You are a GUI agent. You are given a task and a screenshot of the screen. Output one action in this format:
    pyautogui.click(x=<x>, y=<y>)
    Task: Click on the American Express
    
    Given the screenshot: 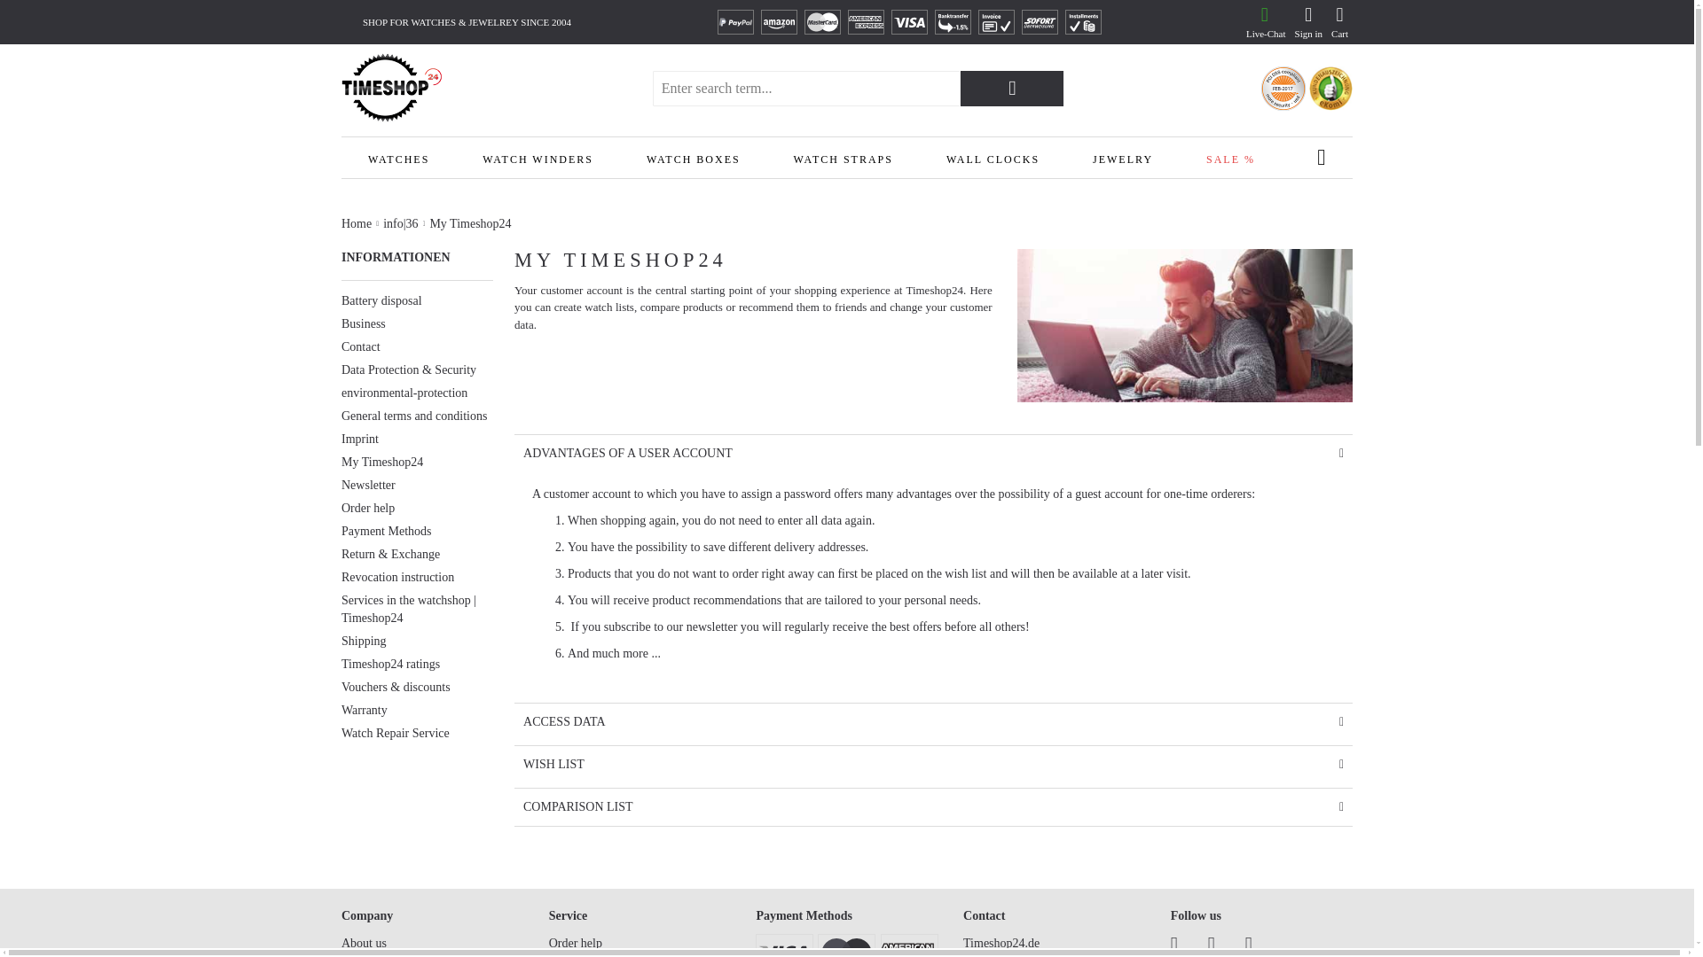 What is the action you would take?
    pyautogui.click(x=866, y=21)
    